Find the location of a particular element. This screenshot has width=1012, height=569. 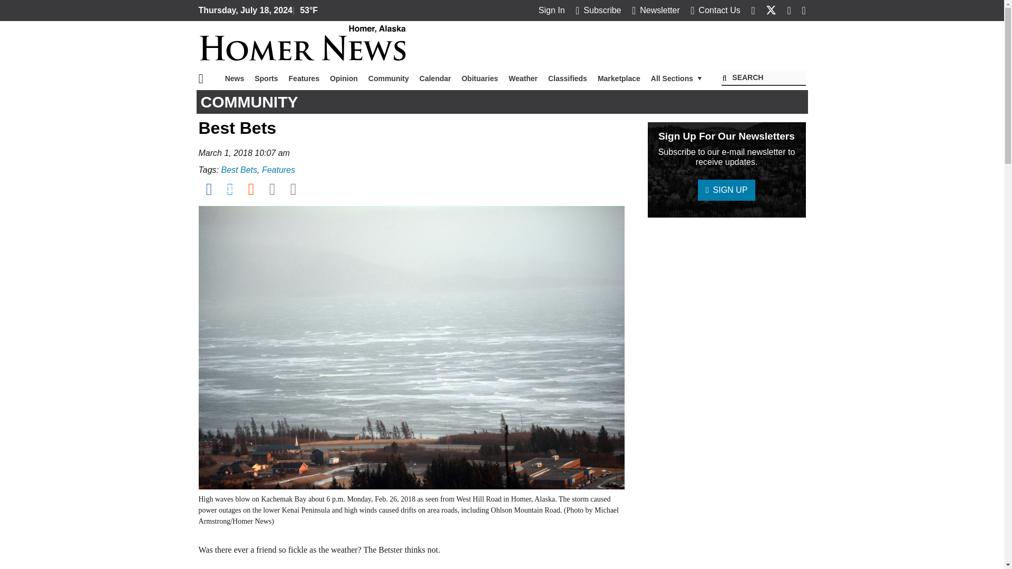

Newsletter is located at coordinates (656, 10).